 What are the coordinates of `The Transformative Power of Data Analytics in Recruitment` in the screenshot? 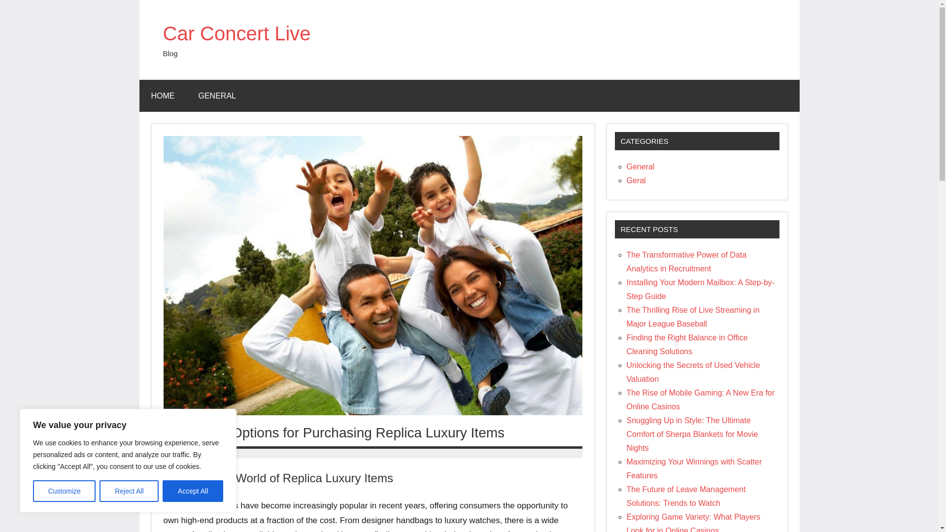 It's located at (687, 262).